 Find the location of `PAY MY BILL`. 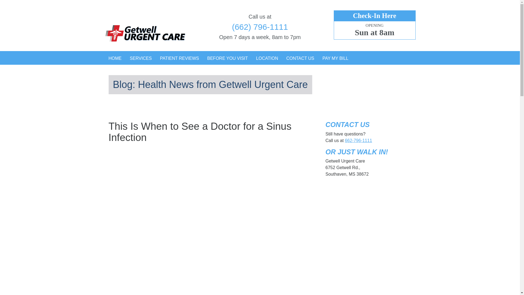

PAY MY BILL is located at coordinates (335, 58).